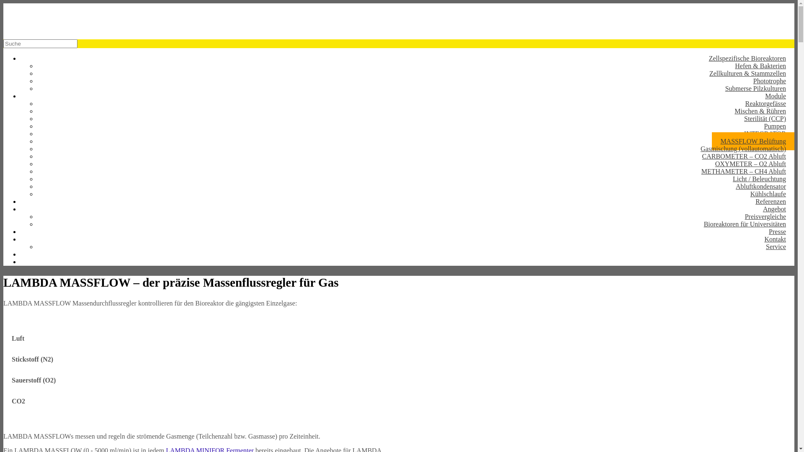 The height and width of the screenshot is (452, 804). Describe the element at coordinates (765, 217) in the screenshot. I see `Preisvergleiche` at that location.